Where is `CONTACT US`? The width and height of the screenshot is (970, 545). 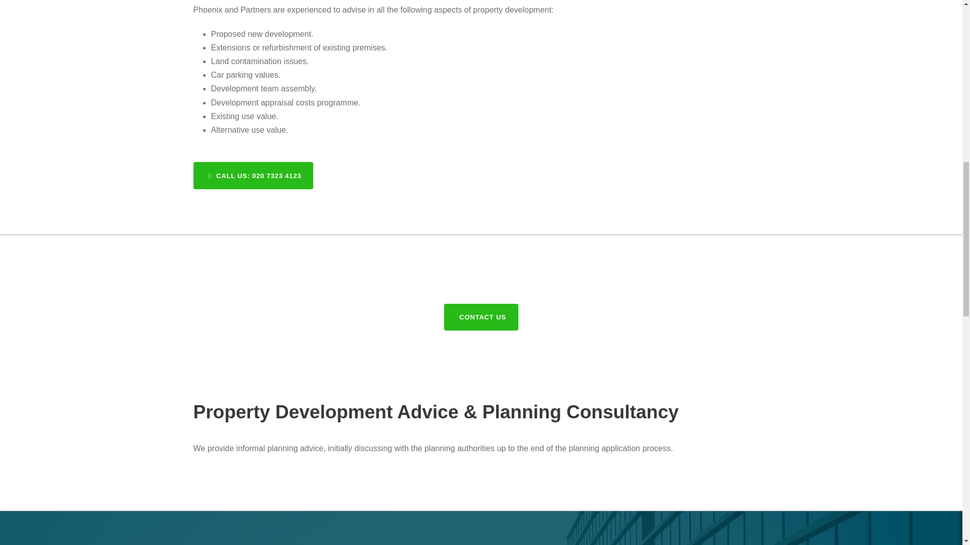 CONTACT US is located at coordinates (481, 317).